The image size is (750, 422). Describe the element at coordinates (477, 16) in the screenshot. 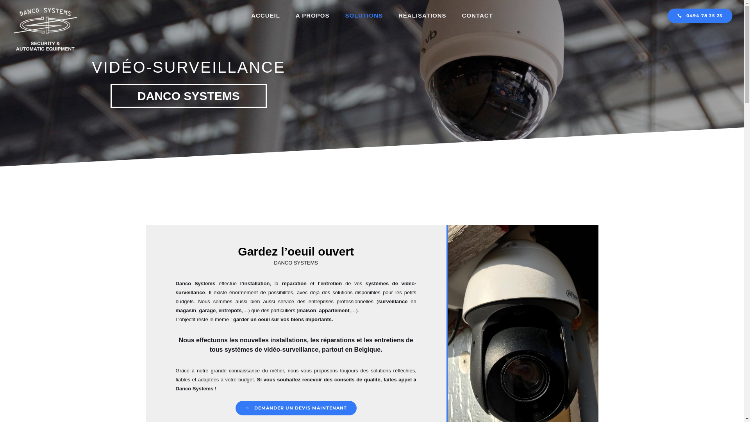

I see `CONTACT` at that location.